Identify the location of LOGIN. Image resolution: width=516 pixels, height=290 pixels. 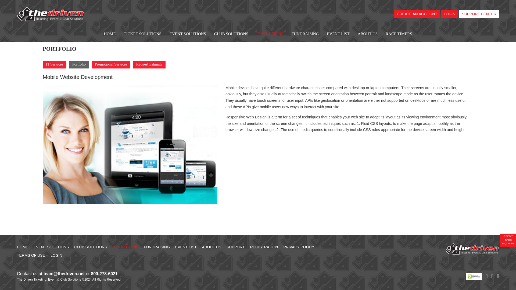
(449, 14).